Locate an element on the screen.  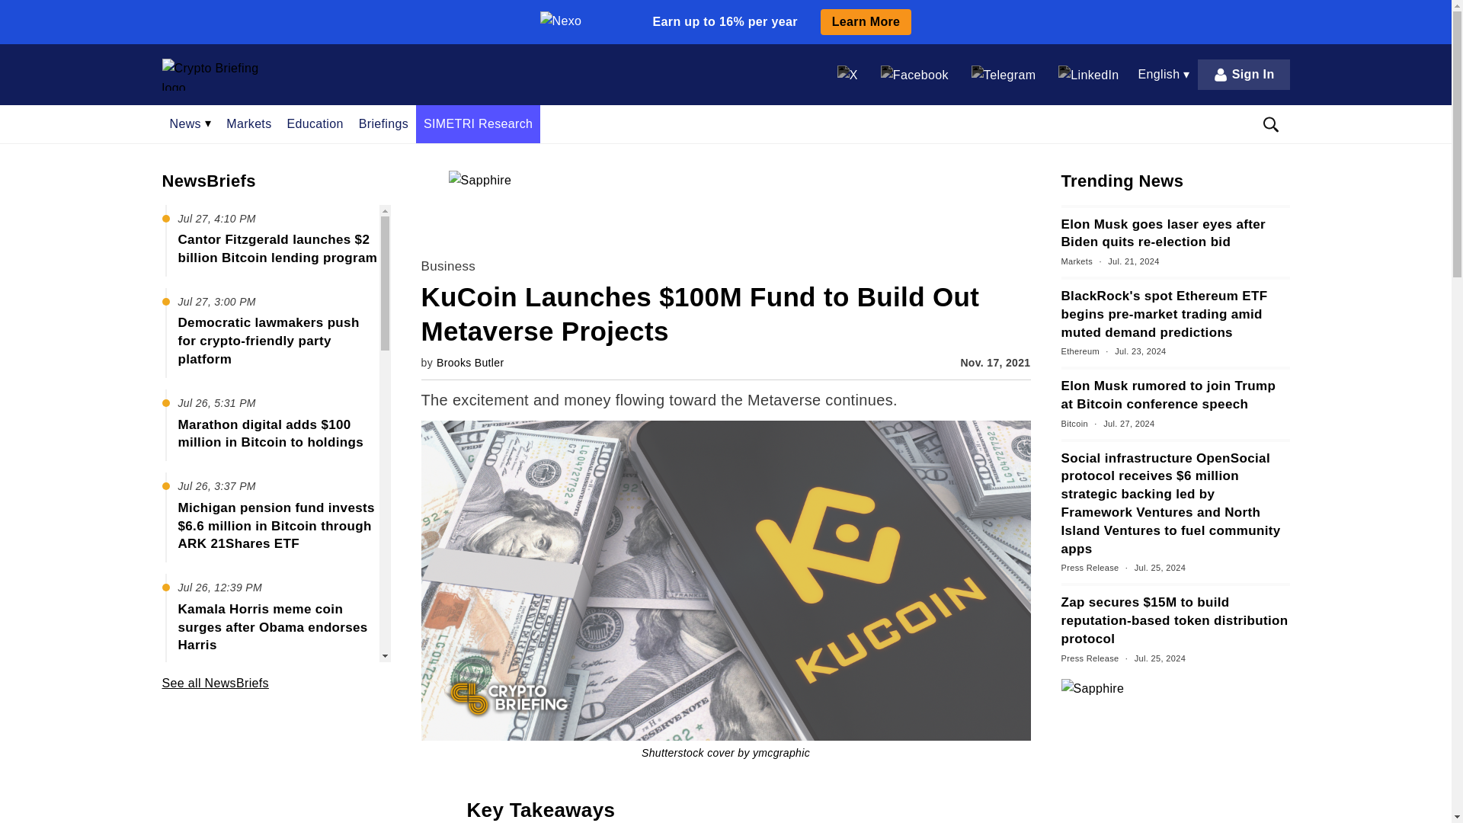
Sign In is located at coordinates (1244, 74).